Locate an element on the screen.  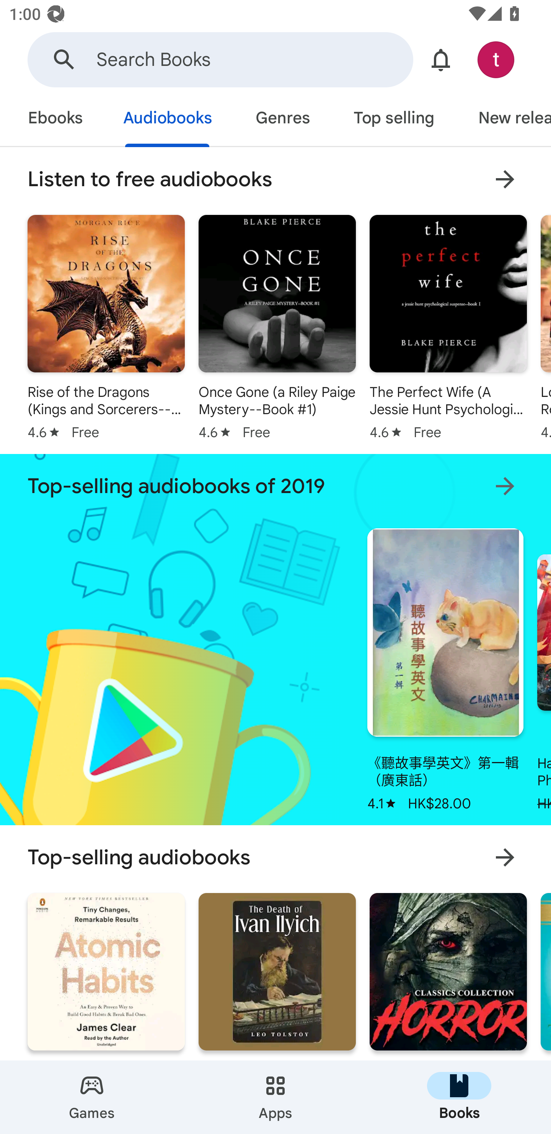
Show notifications and offers. is located at coordinates (441, 59).